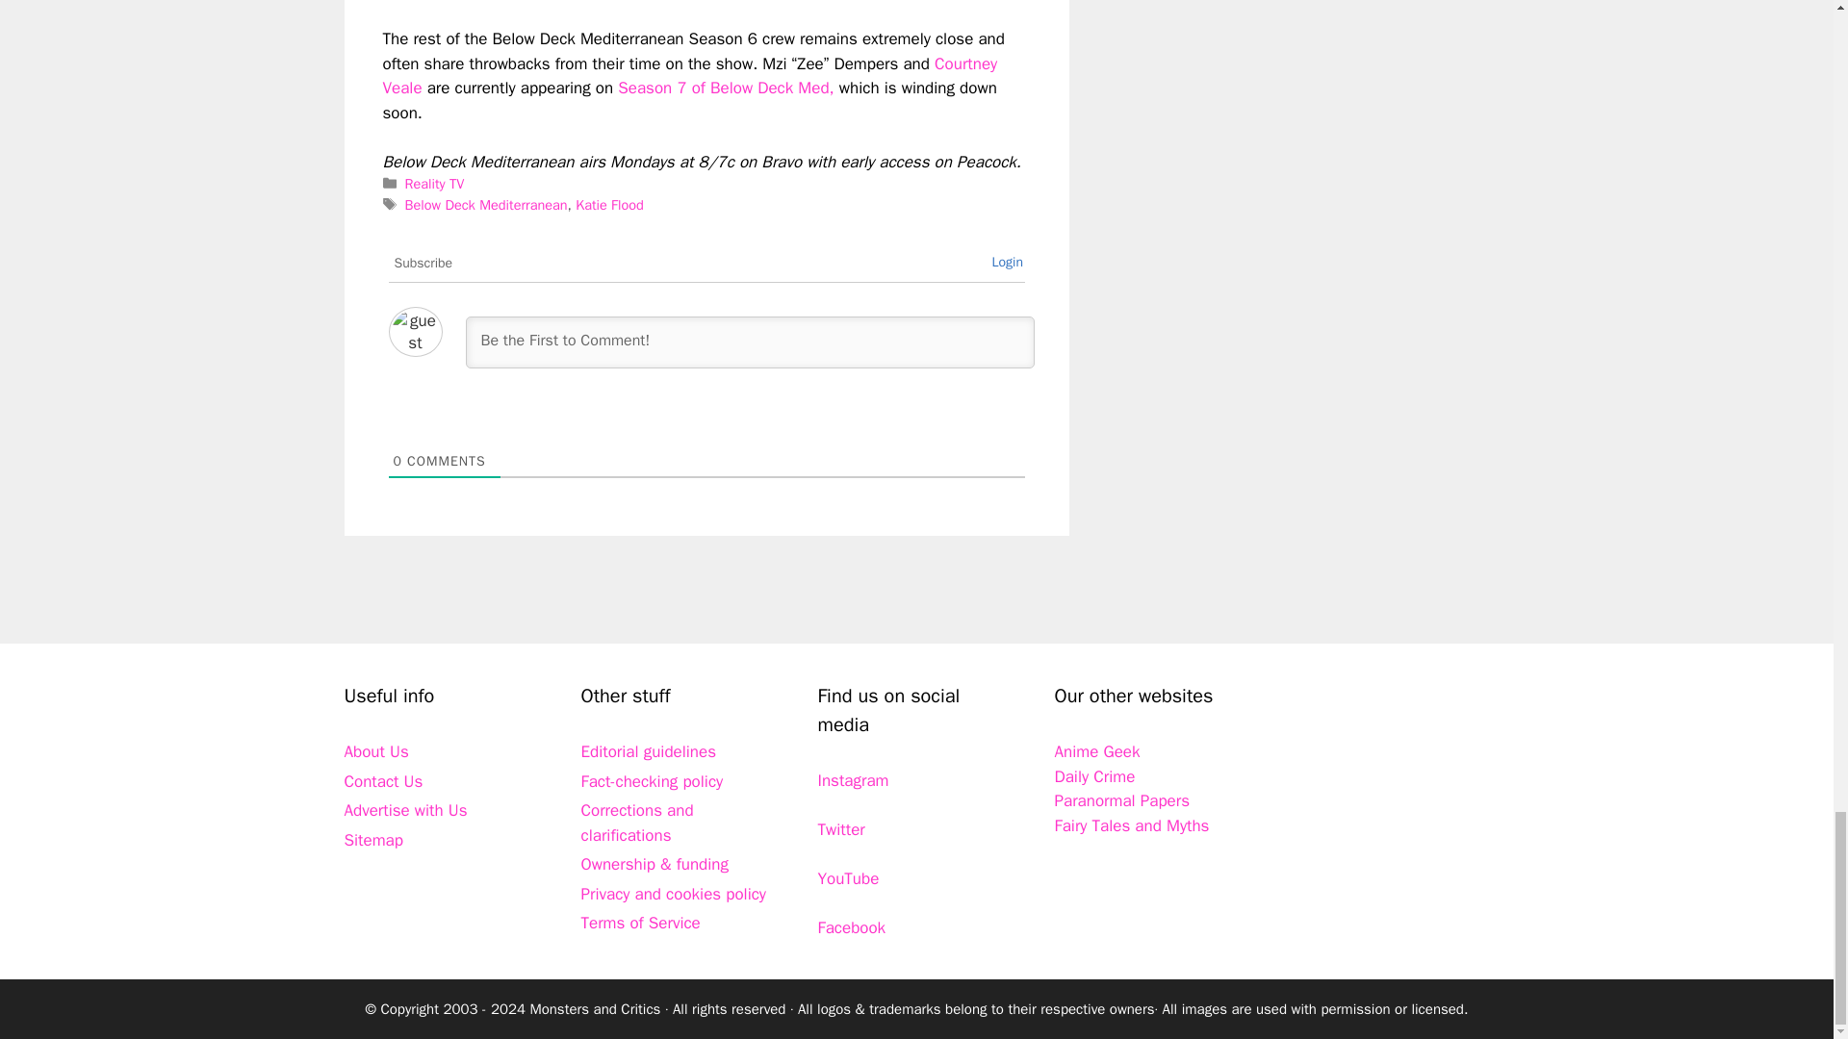 This screenshot has width=1848, height=1039. Describe the element at coordinates (653, 781) in the screenshot. I see `Fact-checking policy` at that location.